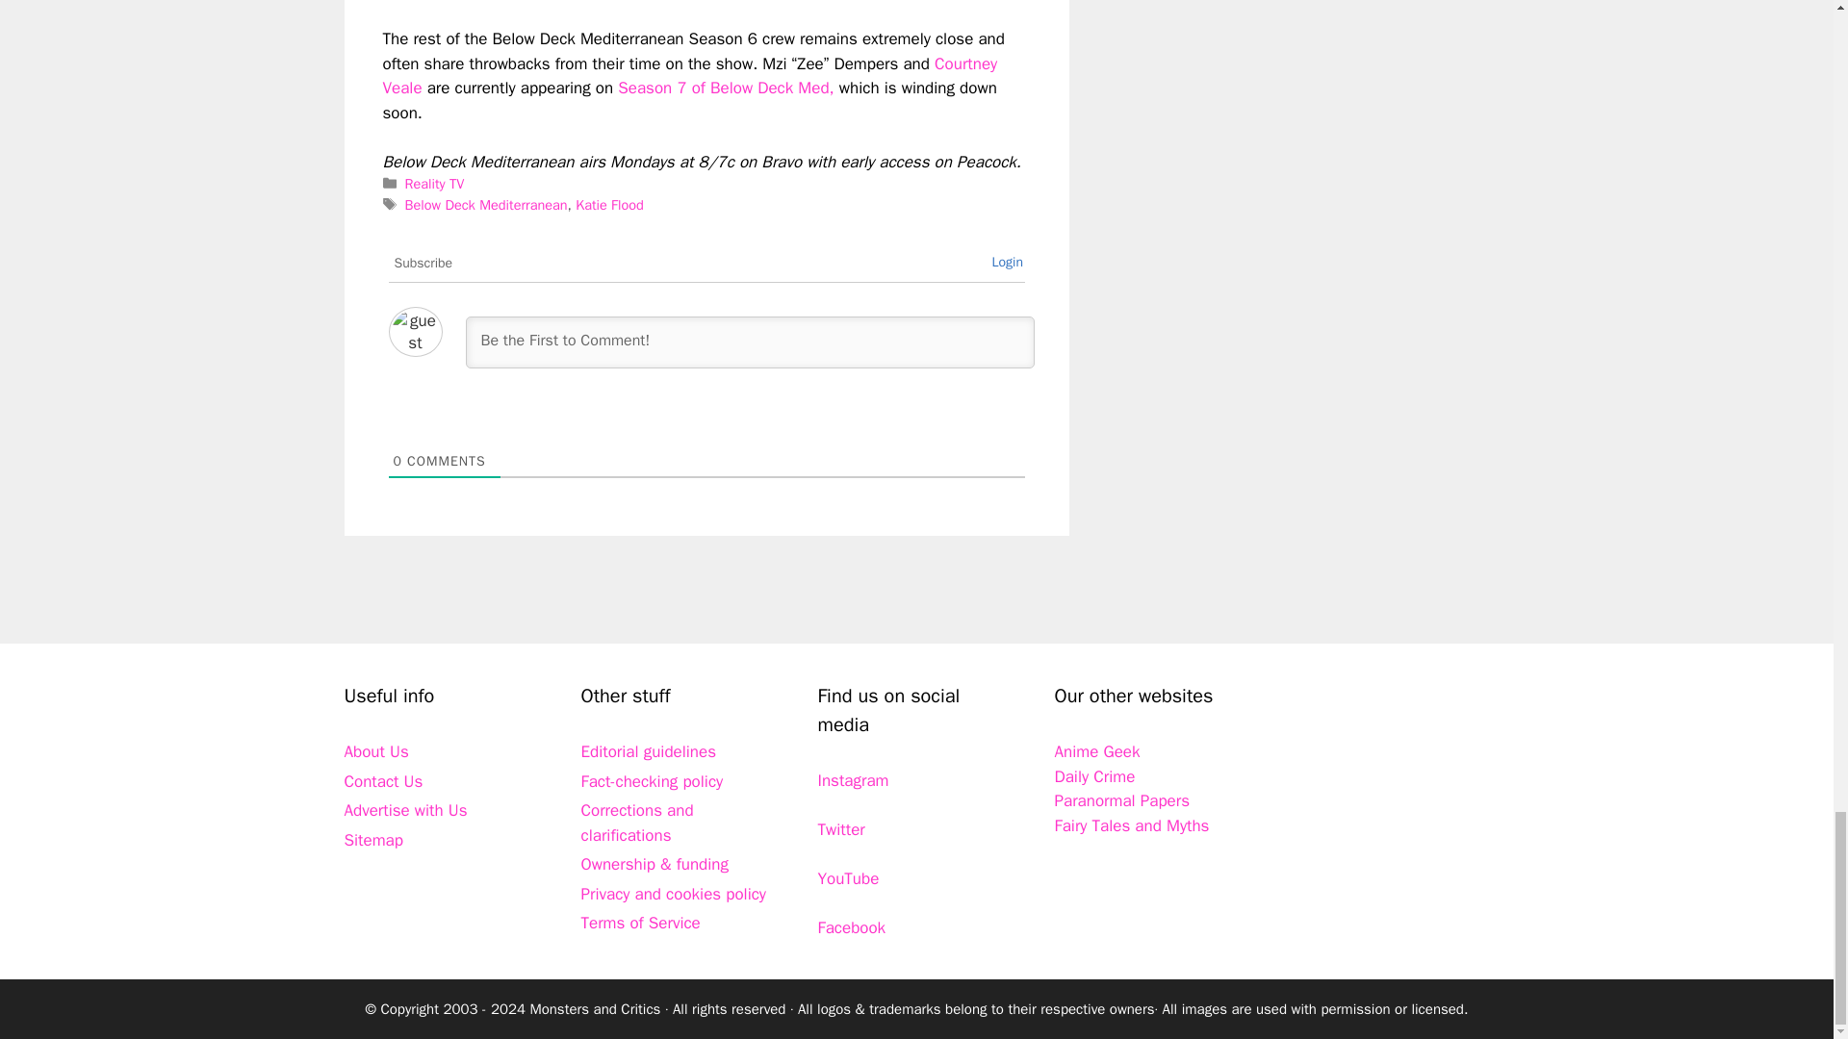 This screenshot has width=1848, height=1039. Describe the element at coordinates (653, 781) in the screenshot. I see `Fact-checking policy` at that location.